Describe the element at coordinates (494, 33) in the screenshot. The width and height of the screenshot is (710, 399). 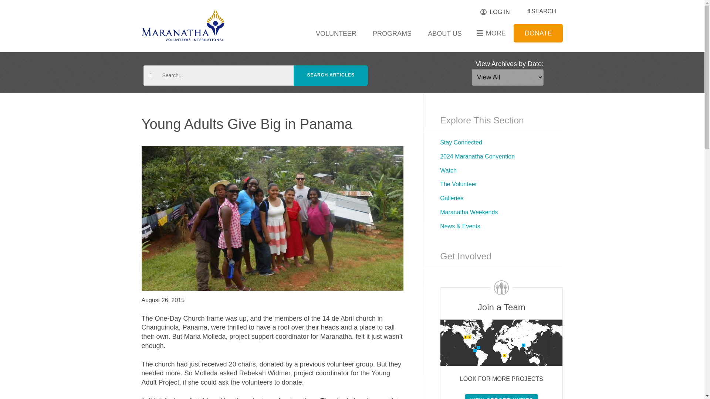
I see `MORE` at that location.